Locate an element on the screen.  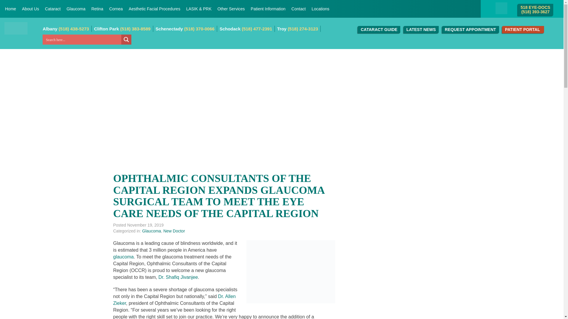
Cataract is located at coordinates (53, 9).